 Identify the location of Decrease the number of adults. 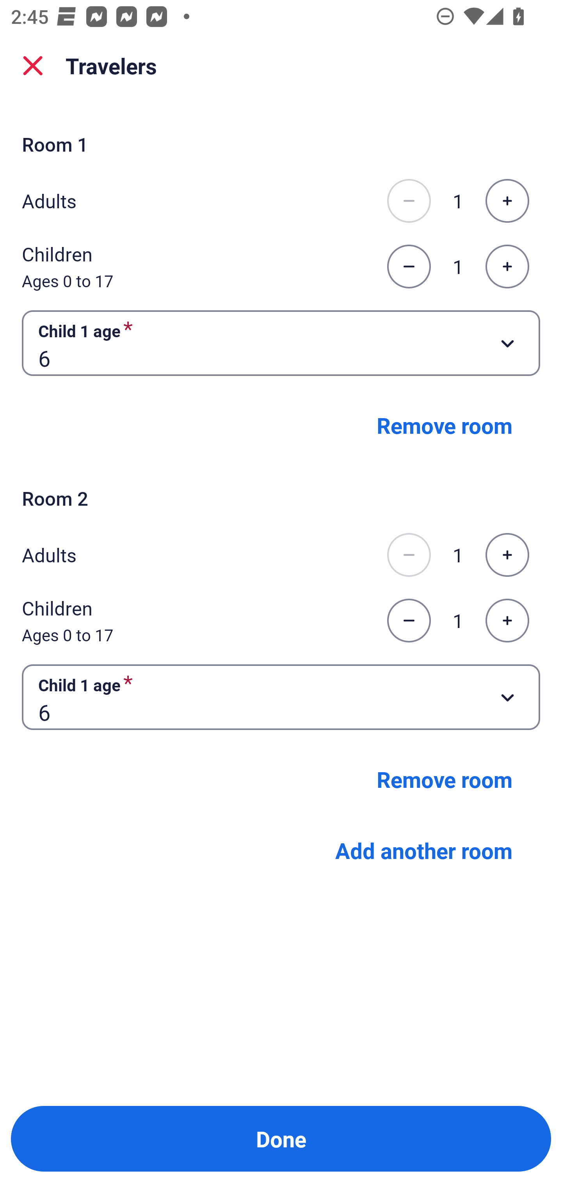
(409, 200).